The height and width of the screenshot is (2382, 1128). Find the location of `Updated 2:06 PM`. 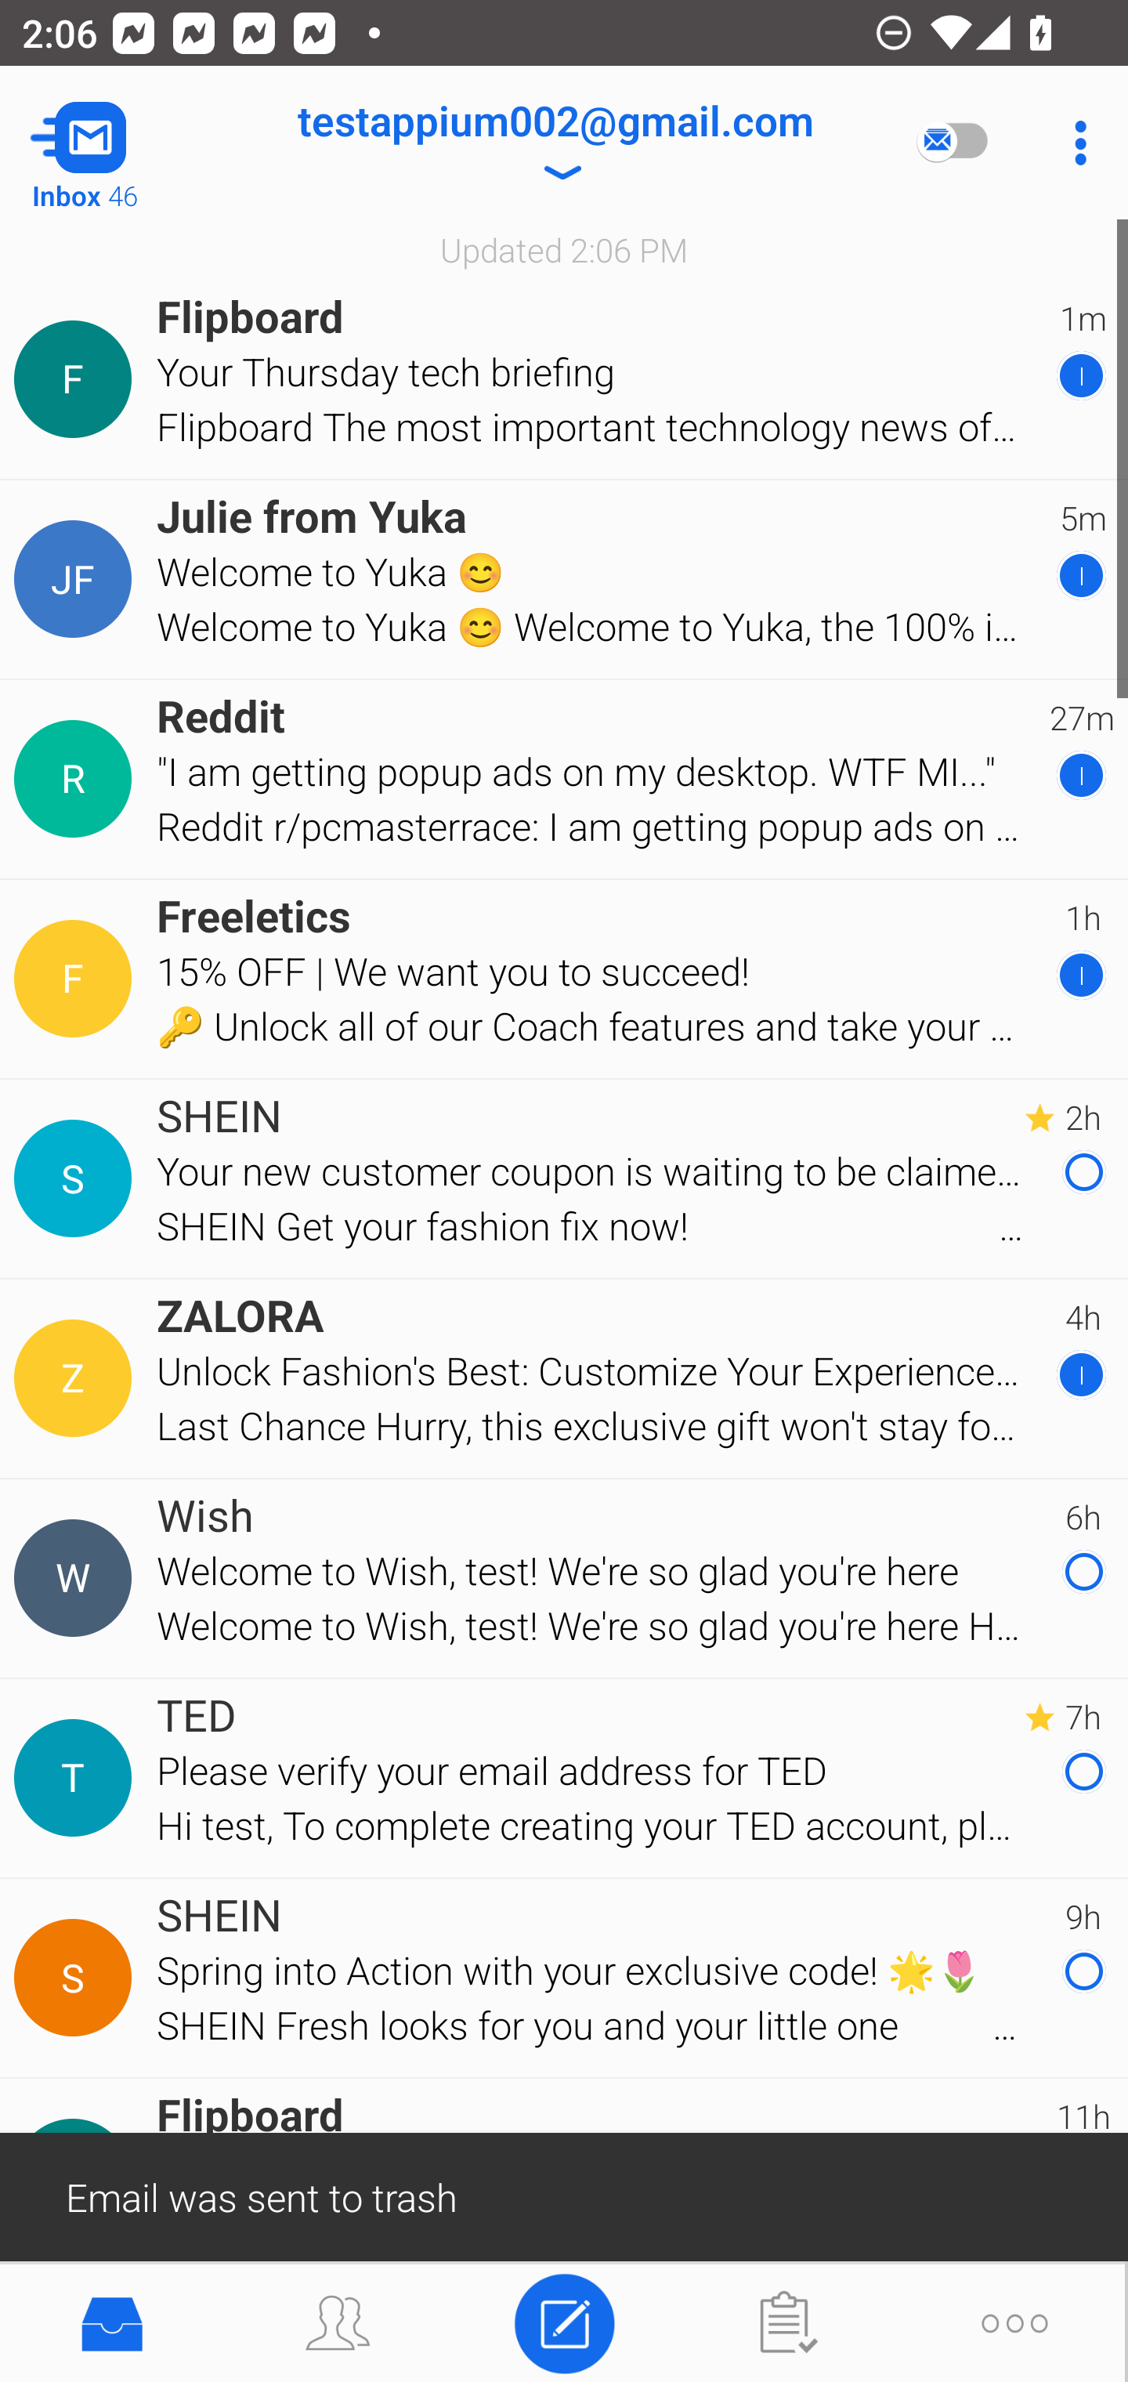

Updated 2:06 PM is located at coordinates (564, 249).